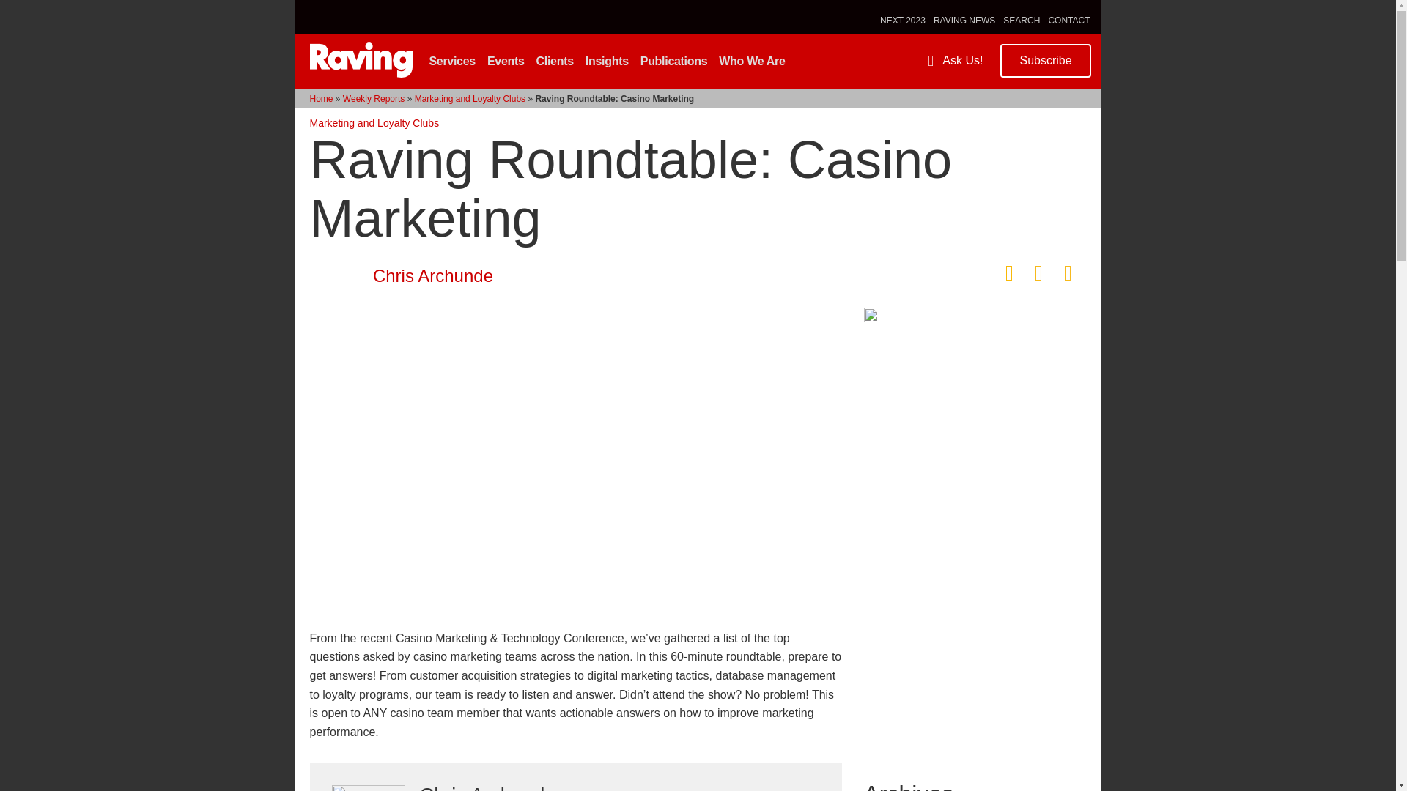 The image size is (1407, 791). What do you see at coordinates (1045, 60) in the screenshot?
I see `Subscribe` at bounding box center [1045, 60].